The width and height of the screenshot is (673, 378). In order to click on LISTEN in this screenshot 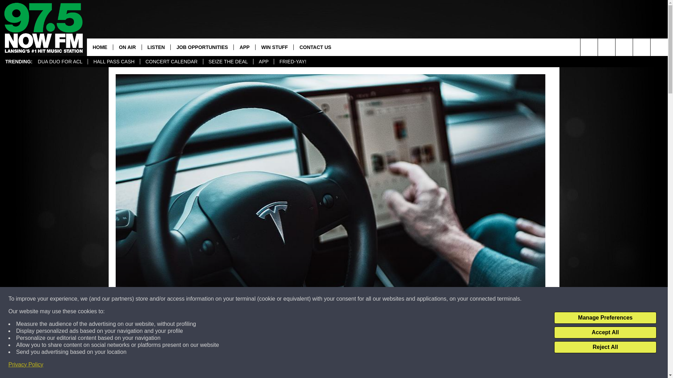, I will do `click(156, 47)`.